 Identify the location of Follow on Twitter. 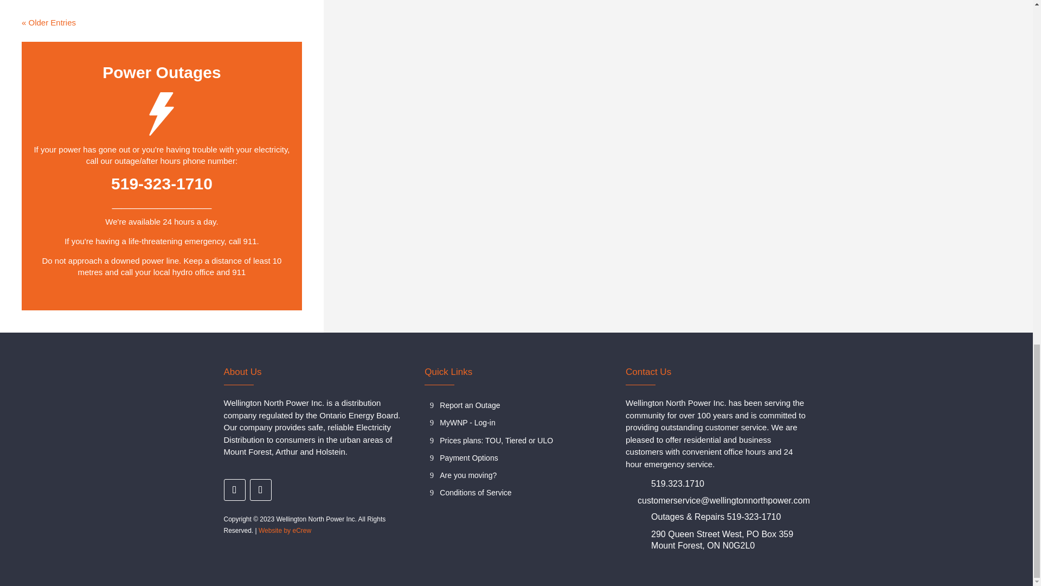
(260, 490).